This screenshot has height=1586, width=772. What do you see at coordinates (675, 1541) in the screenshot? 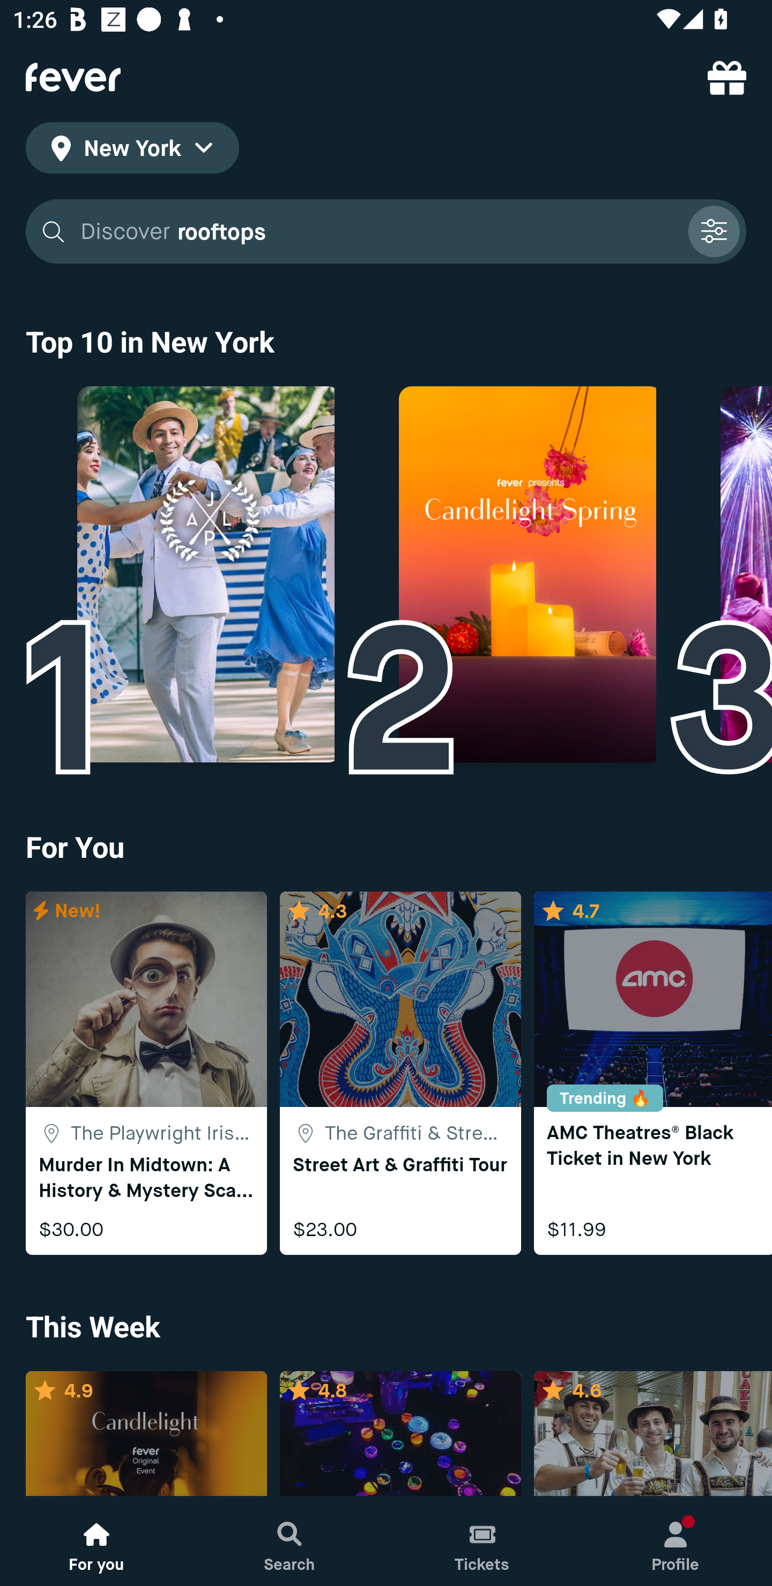
I see `Profile, New notification Profile` at bounding box center [675, 1541].